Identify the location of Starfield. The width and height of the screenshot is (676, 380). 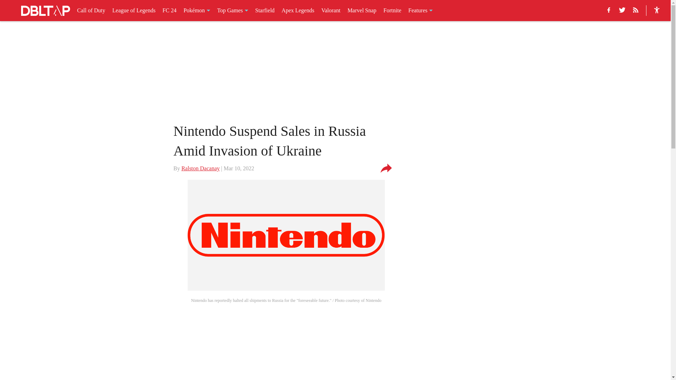
(265, 11).